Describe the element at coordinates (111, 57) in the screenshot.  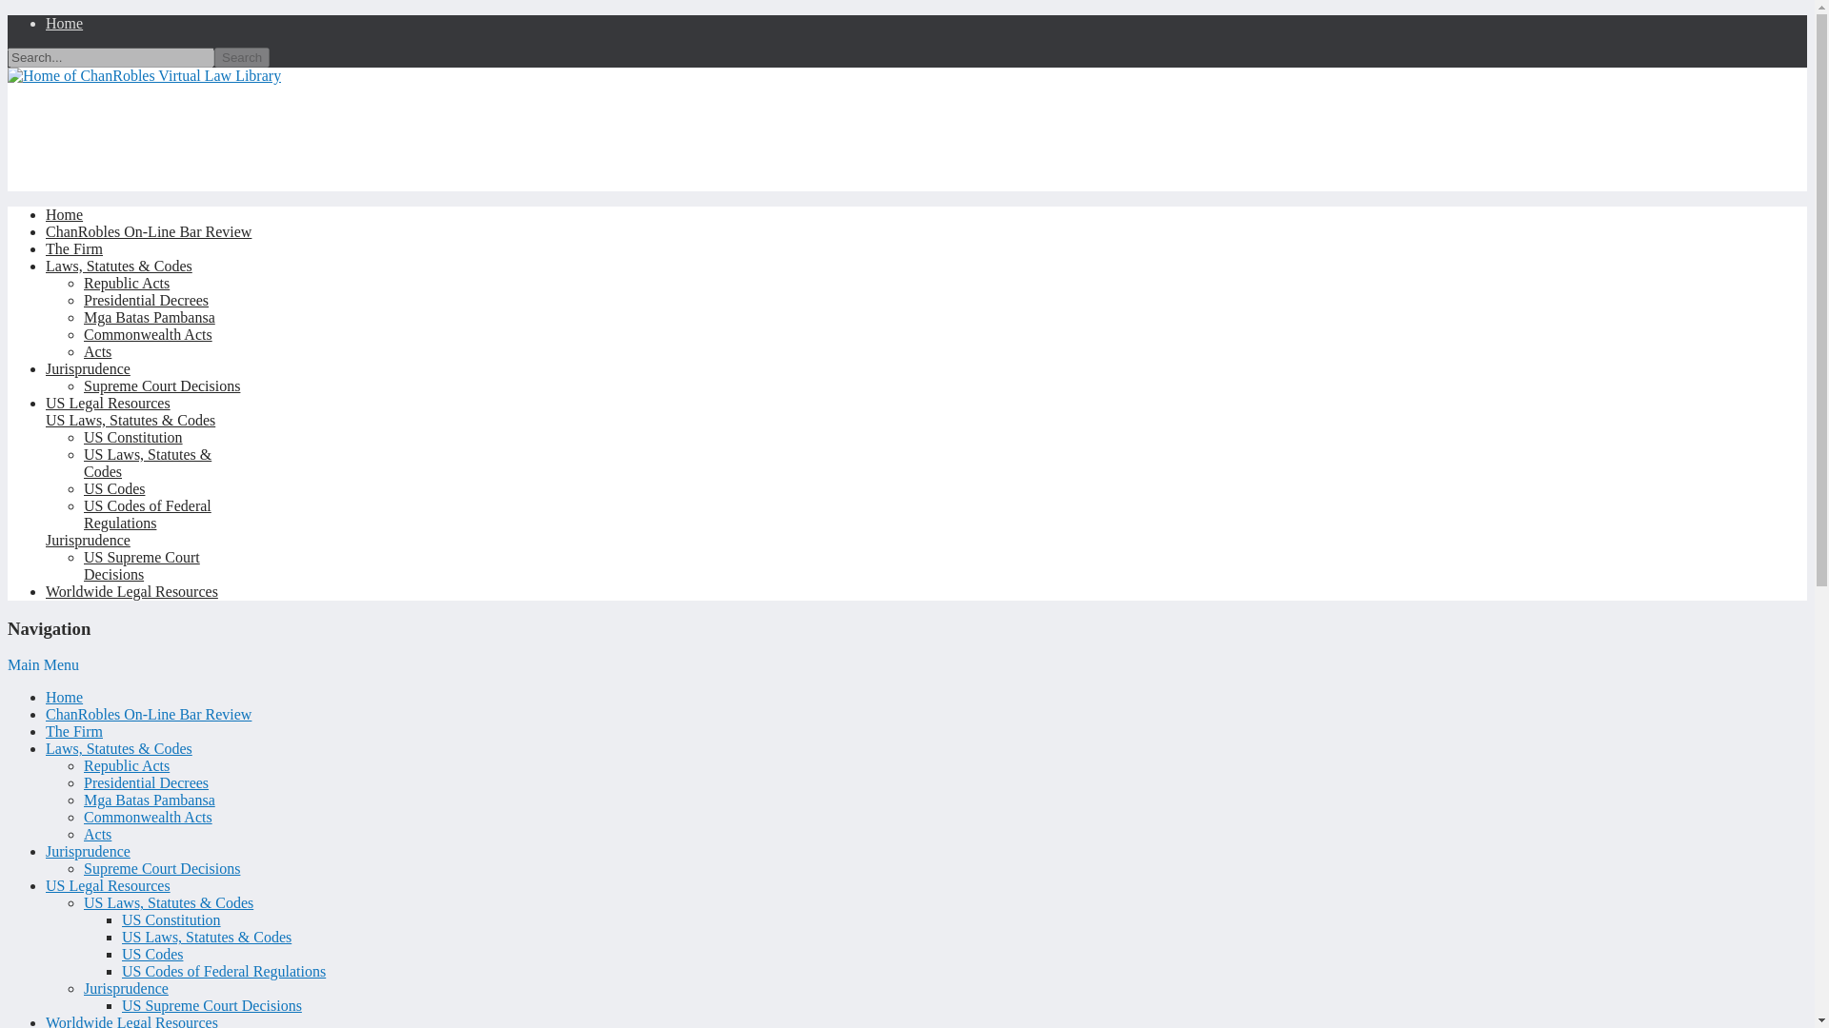
I see `Search...` at that location.